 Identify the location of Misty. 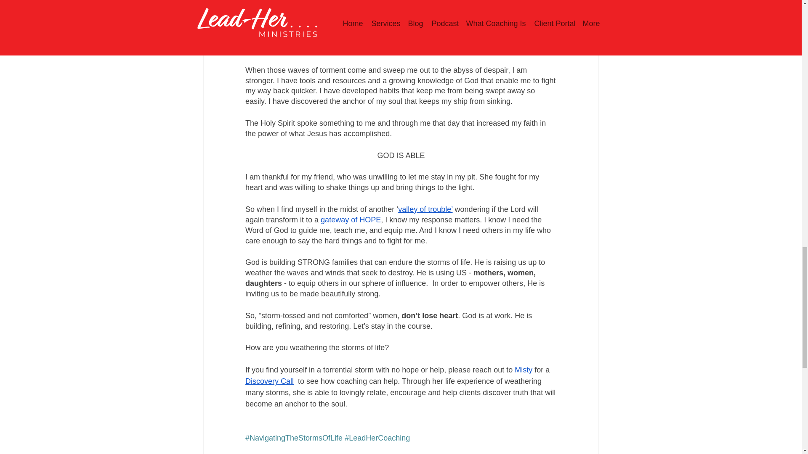
(524, 370).